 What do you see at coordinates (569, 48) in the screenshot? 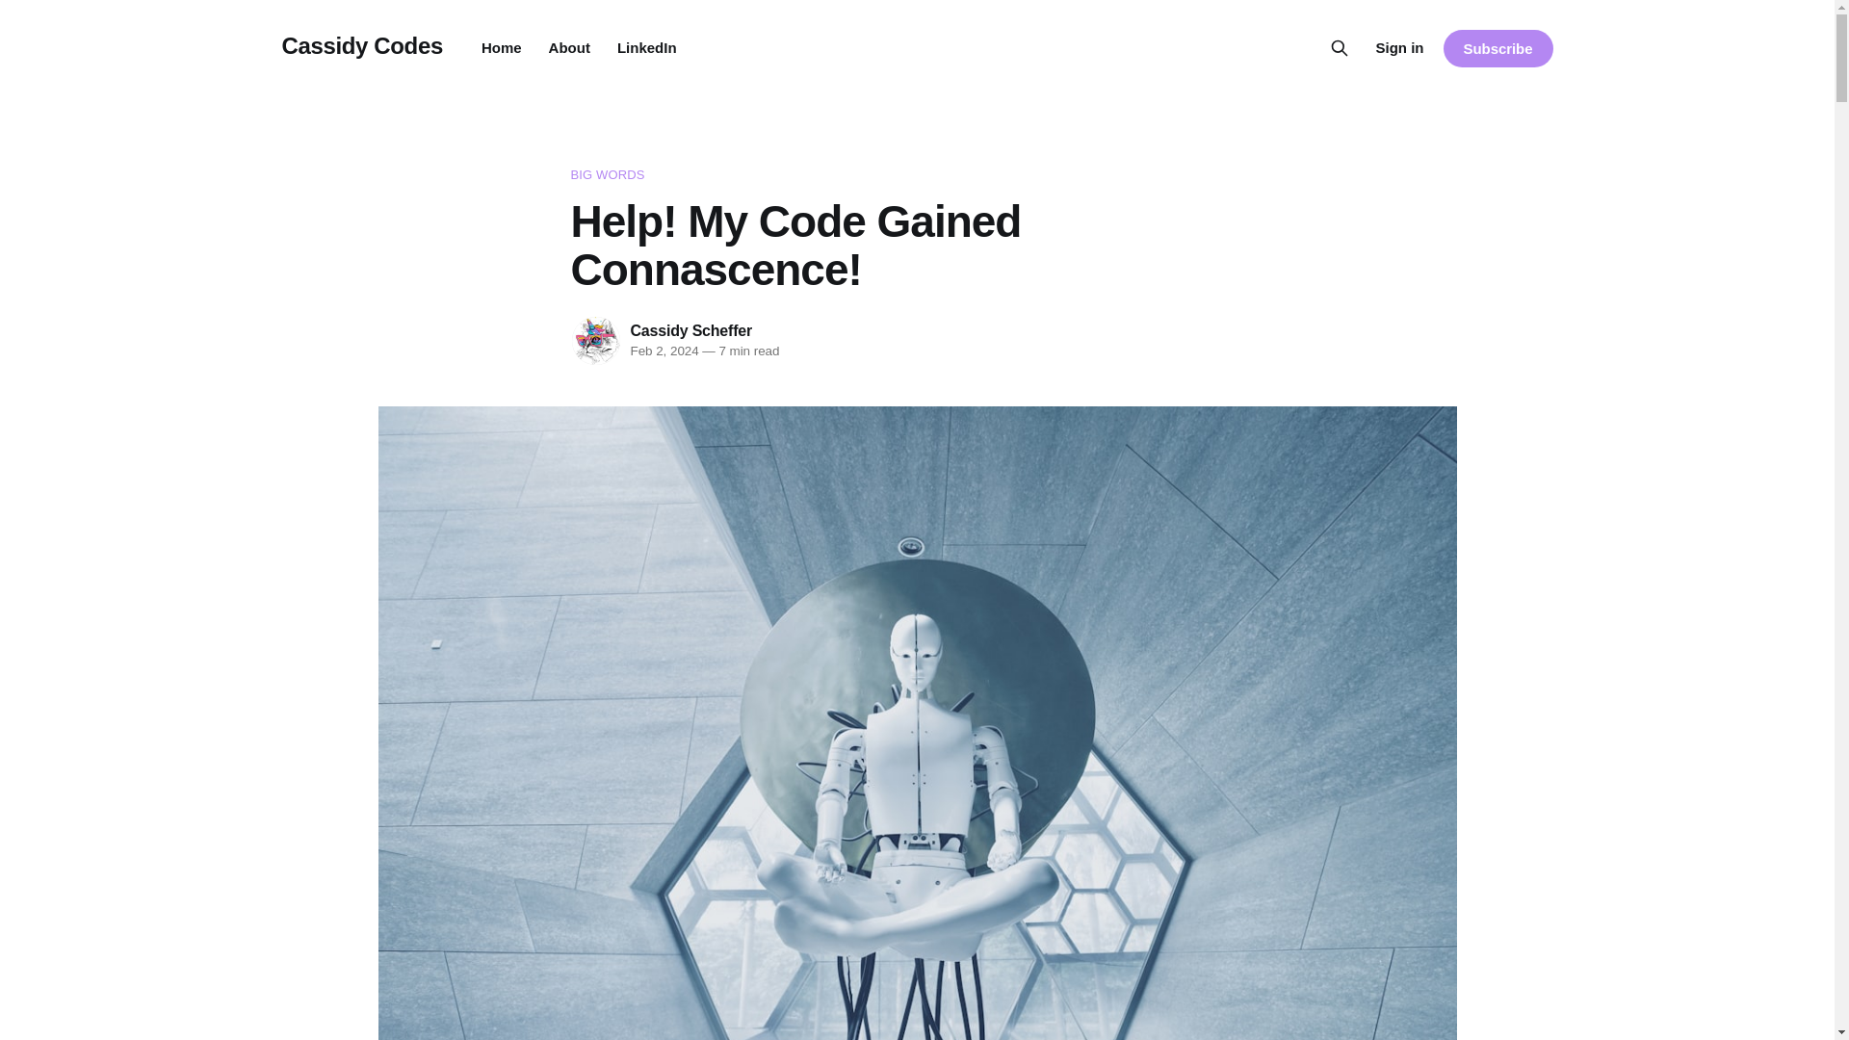
I see `About` at bounding box center [569, 48].